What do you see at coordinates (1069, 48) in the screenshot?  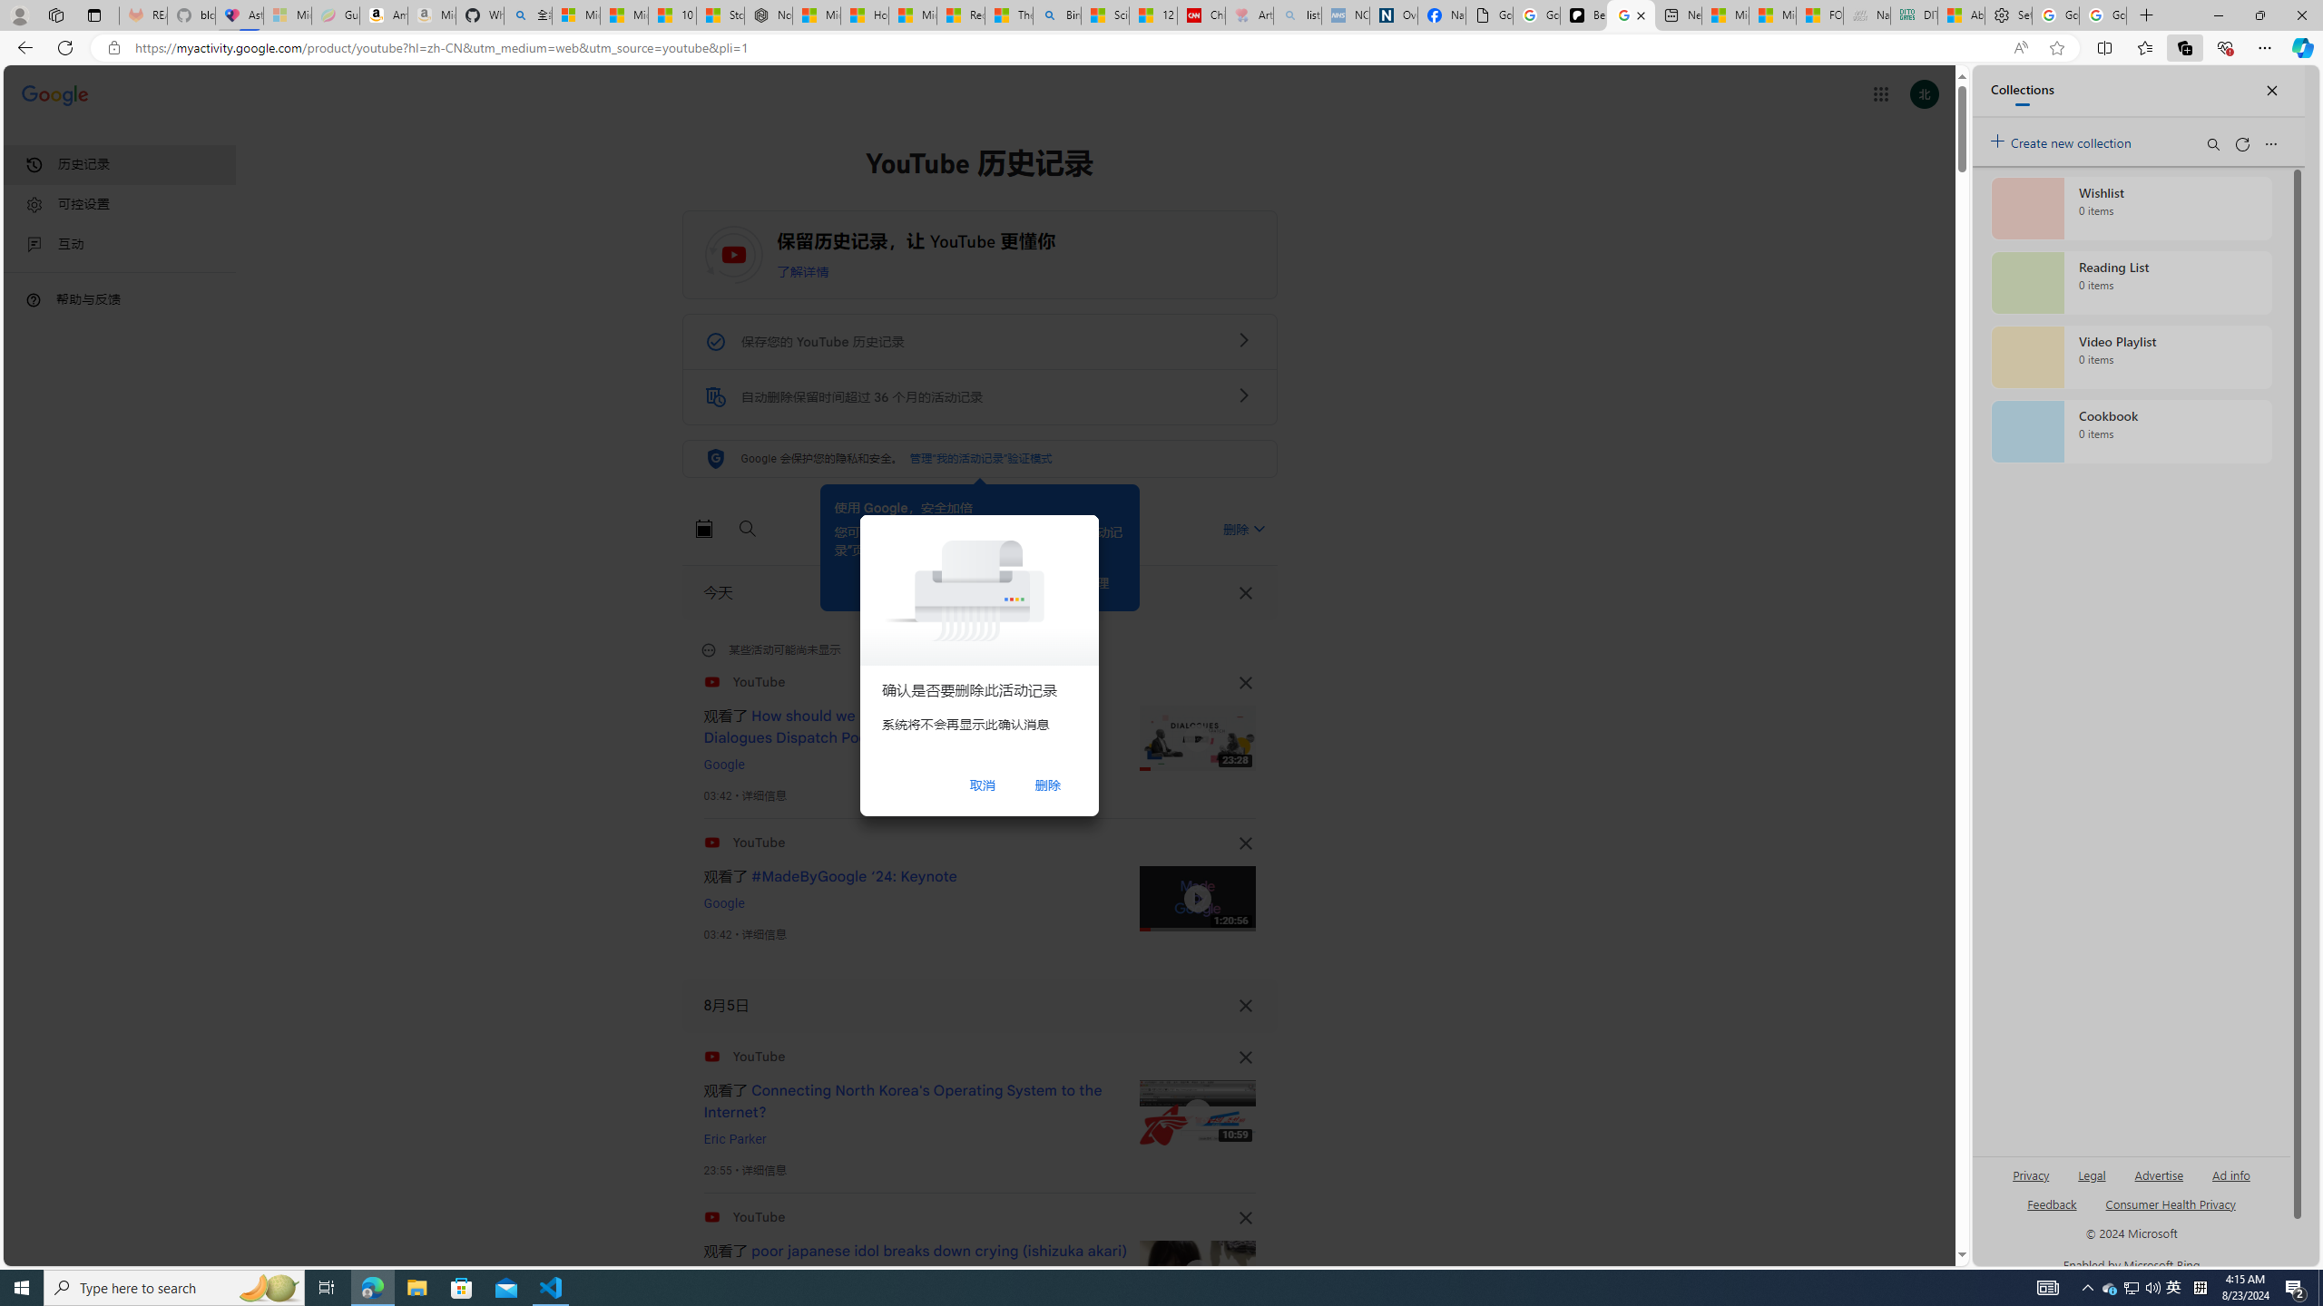 I see `Address and search bar` at bounding box center [1069, 48].